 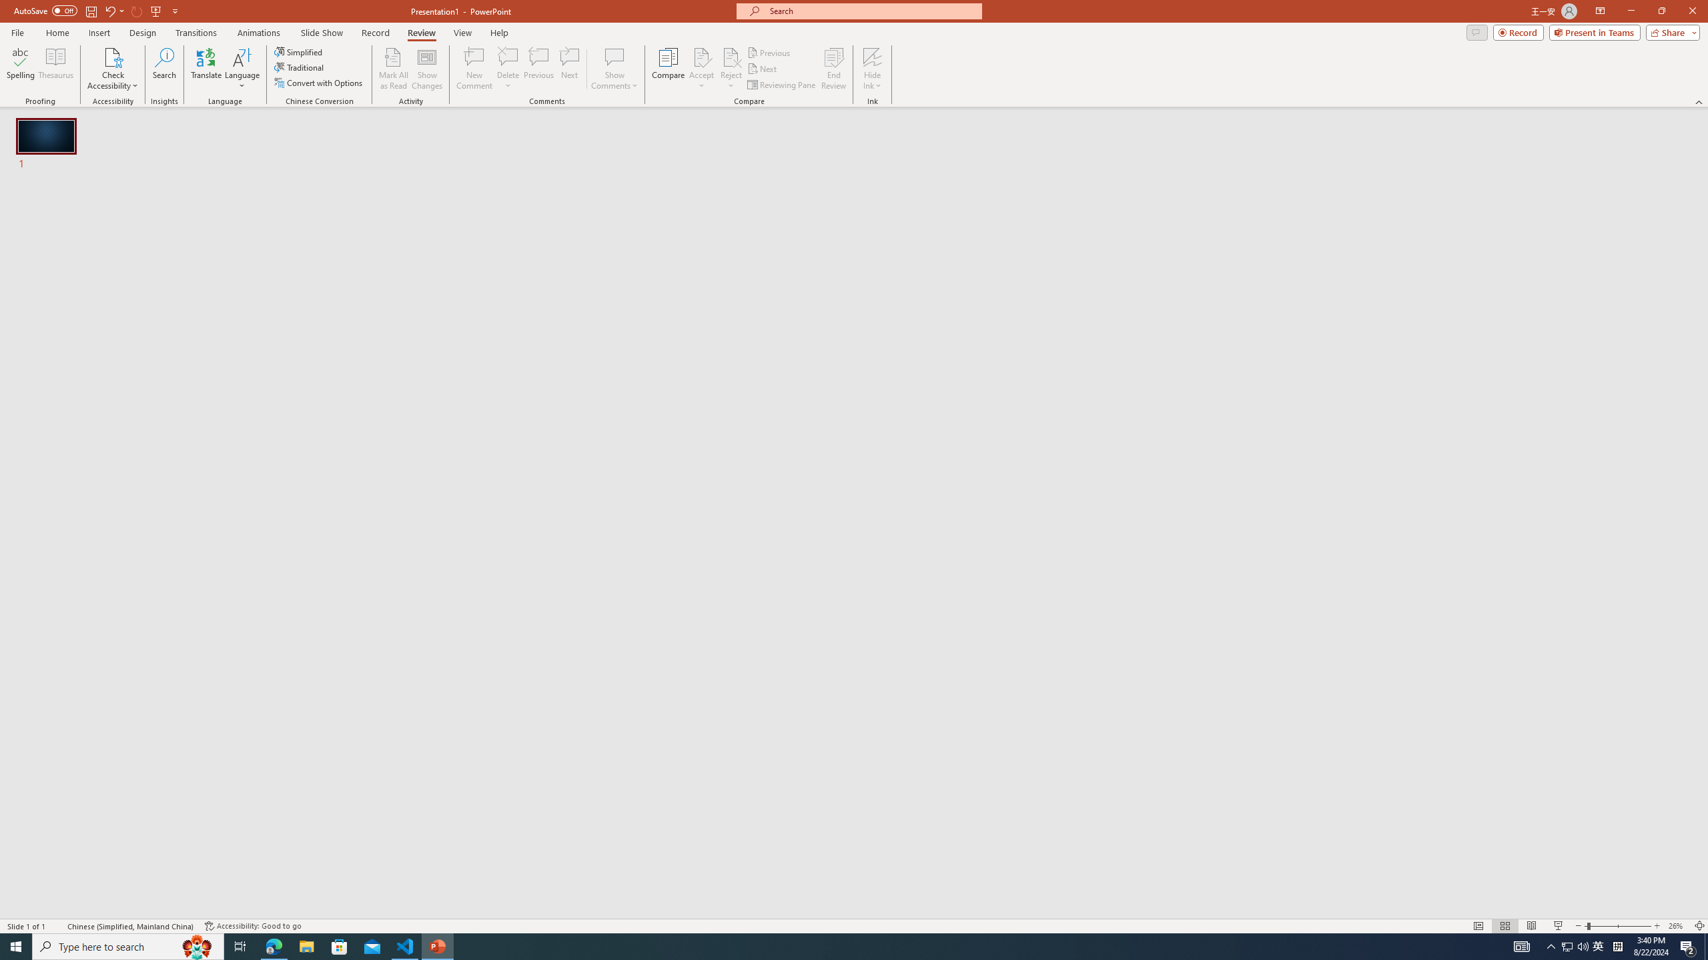 I want to click on New Comment, so click(x=474, y=69).